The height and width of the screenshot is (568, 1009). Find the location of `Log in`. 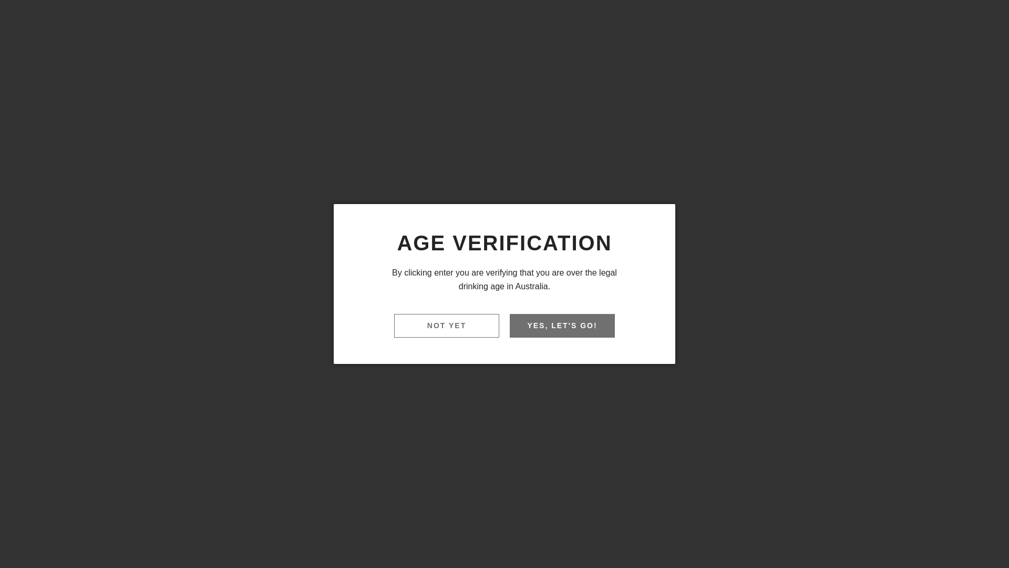

Log in is located at coordinates (924, 62).